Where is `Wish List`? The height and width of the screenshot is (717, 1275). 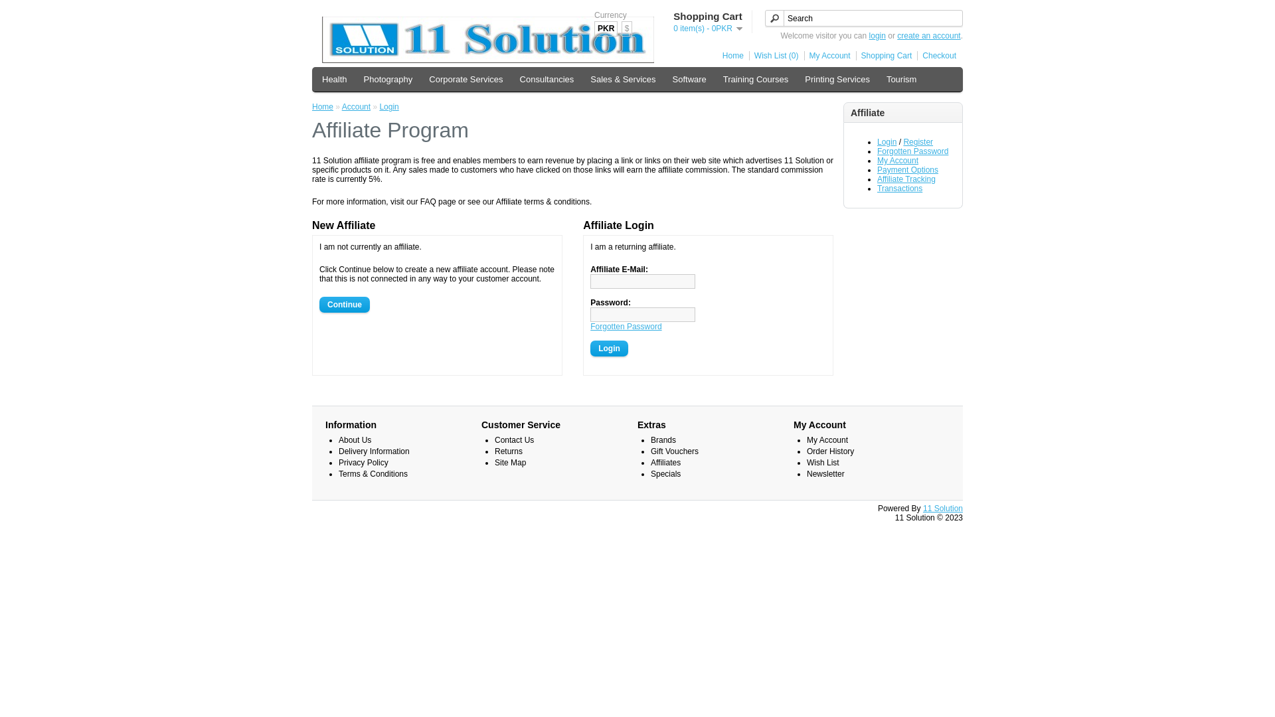 Wish List is located at coordinates (823, 463).